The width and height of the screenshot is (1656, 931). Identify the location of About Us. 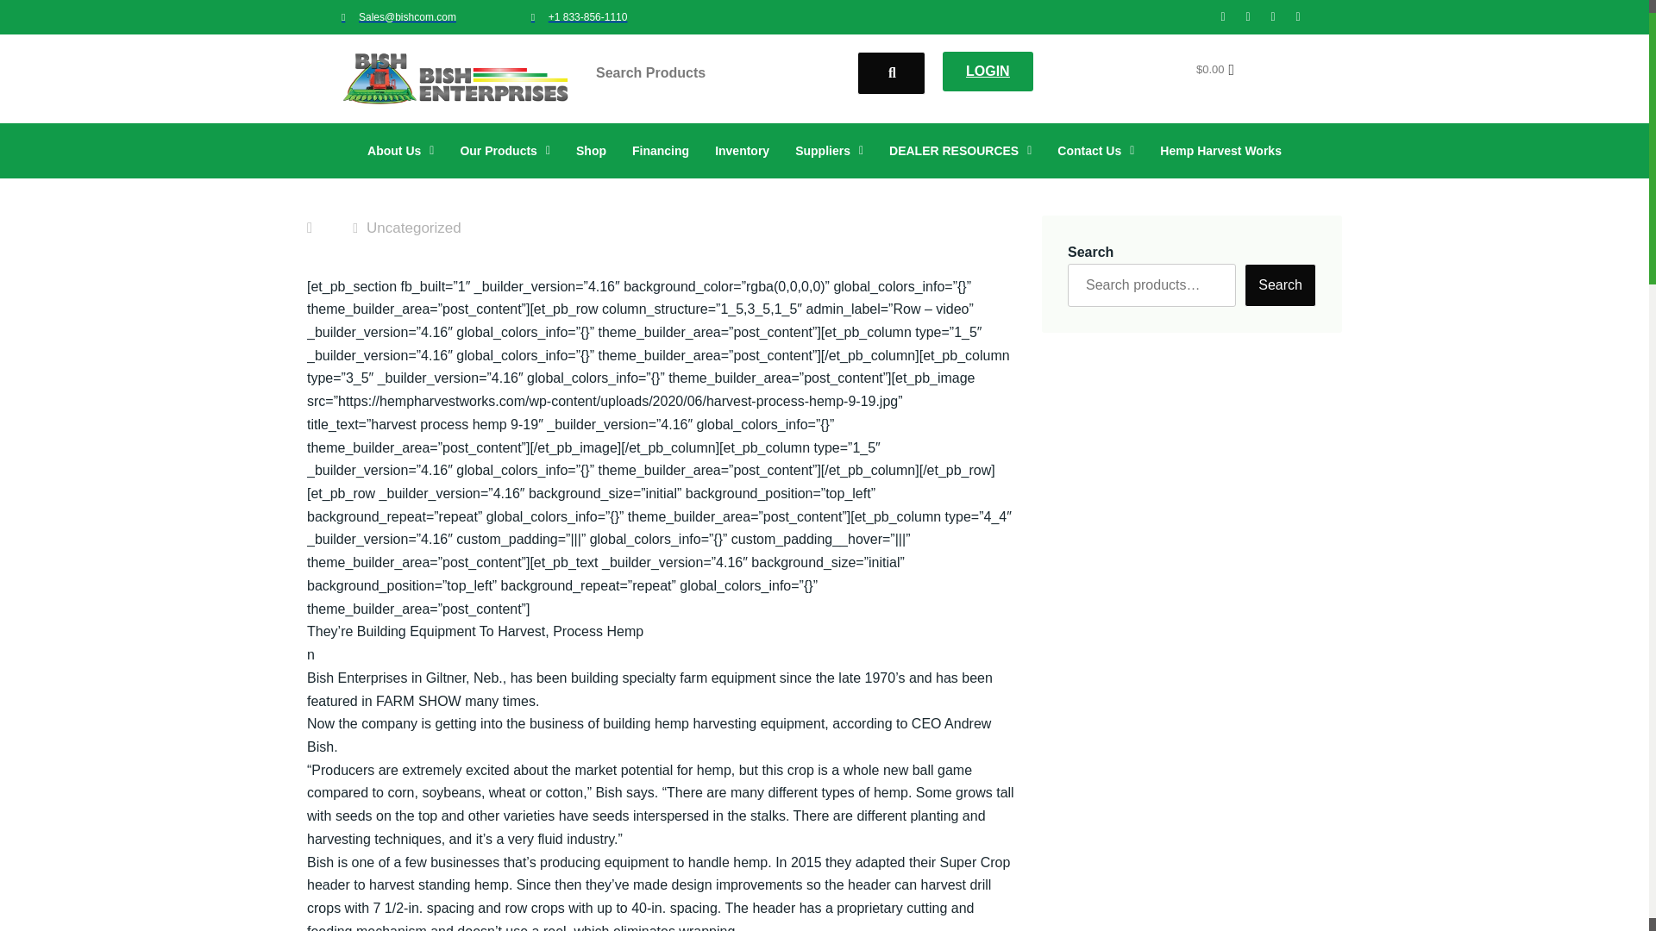
(400, 150).